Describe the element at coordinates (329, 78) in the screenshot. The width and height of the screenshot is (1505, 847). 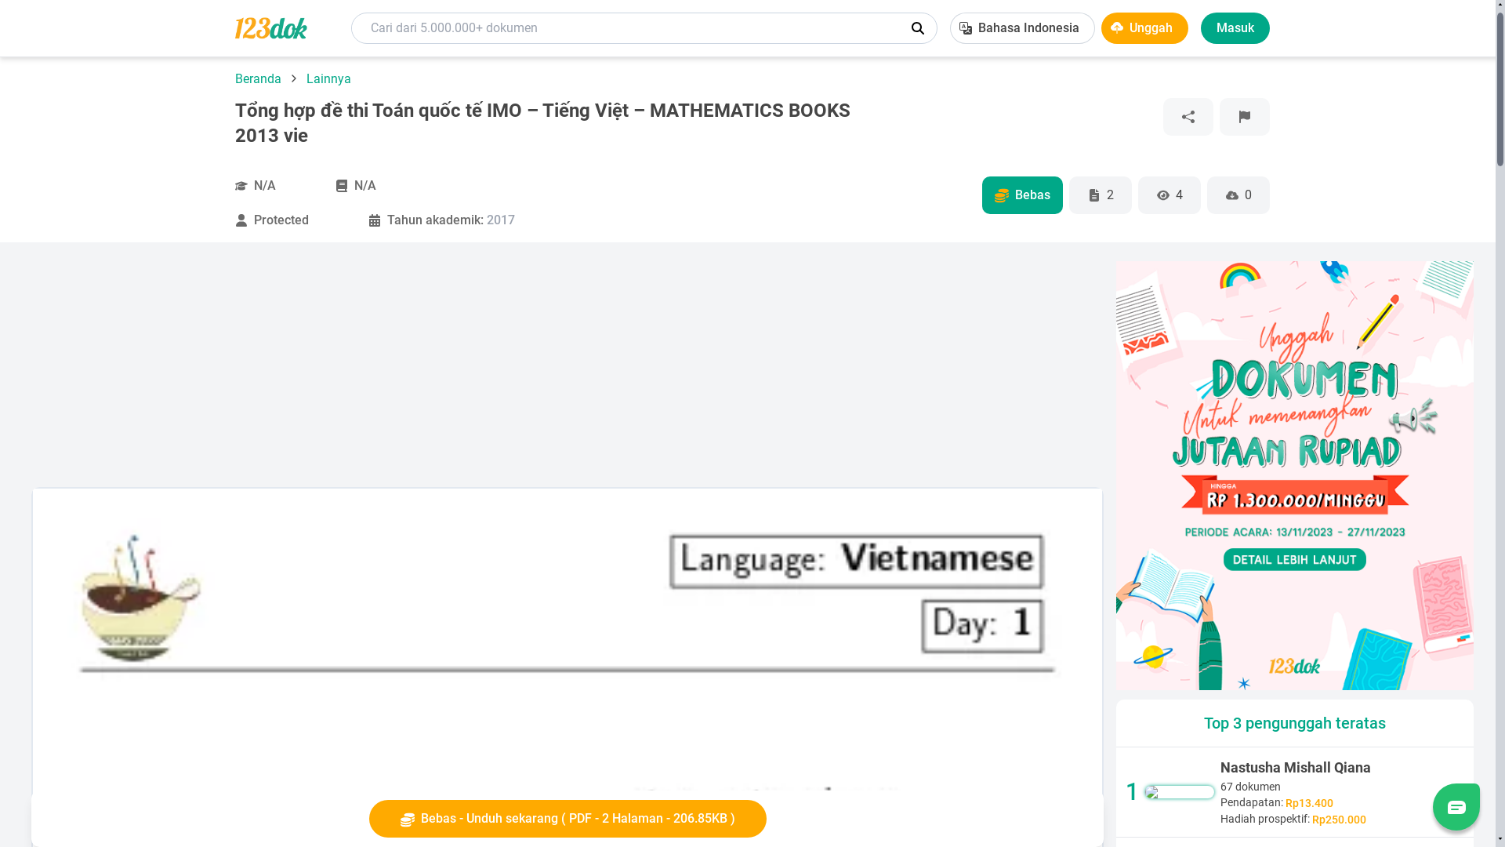
I see `Lainnya` at that location.